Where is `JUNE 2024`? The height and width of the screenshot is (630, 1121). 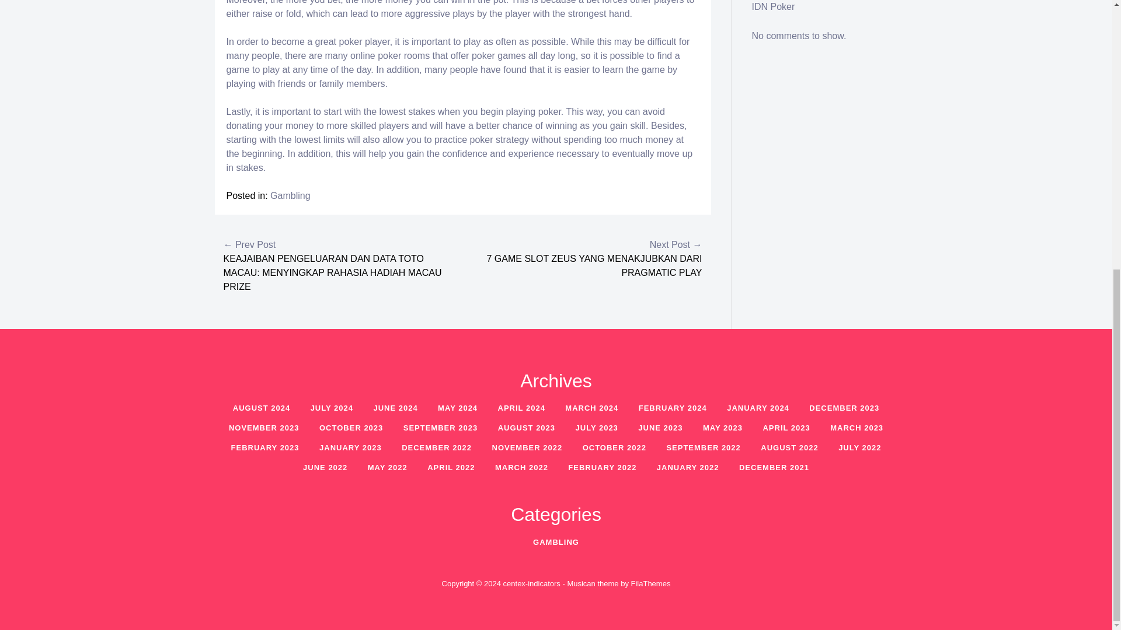 JUNE 2024 is located at coordinates (395, 408).